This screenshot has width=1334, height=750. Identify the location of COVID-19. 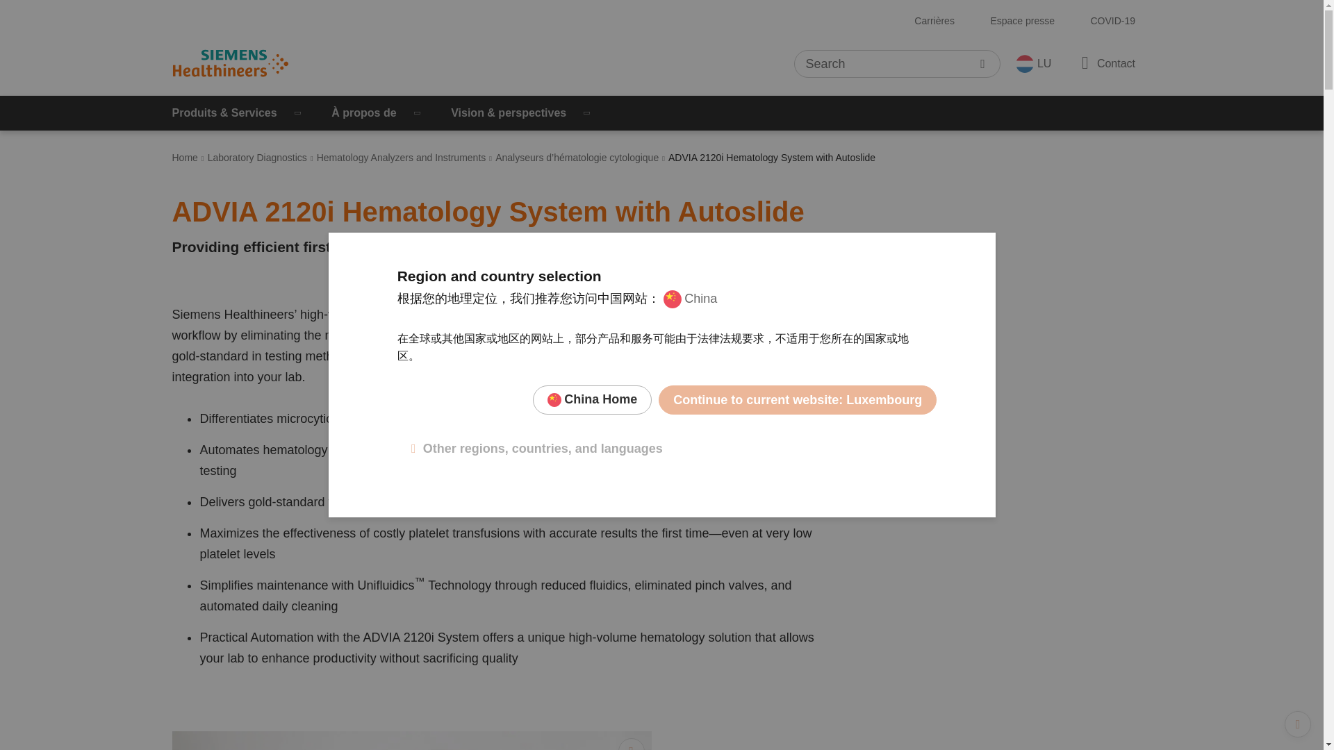
(1112, 21).